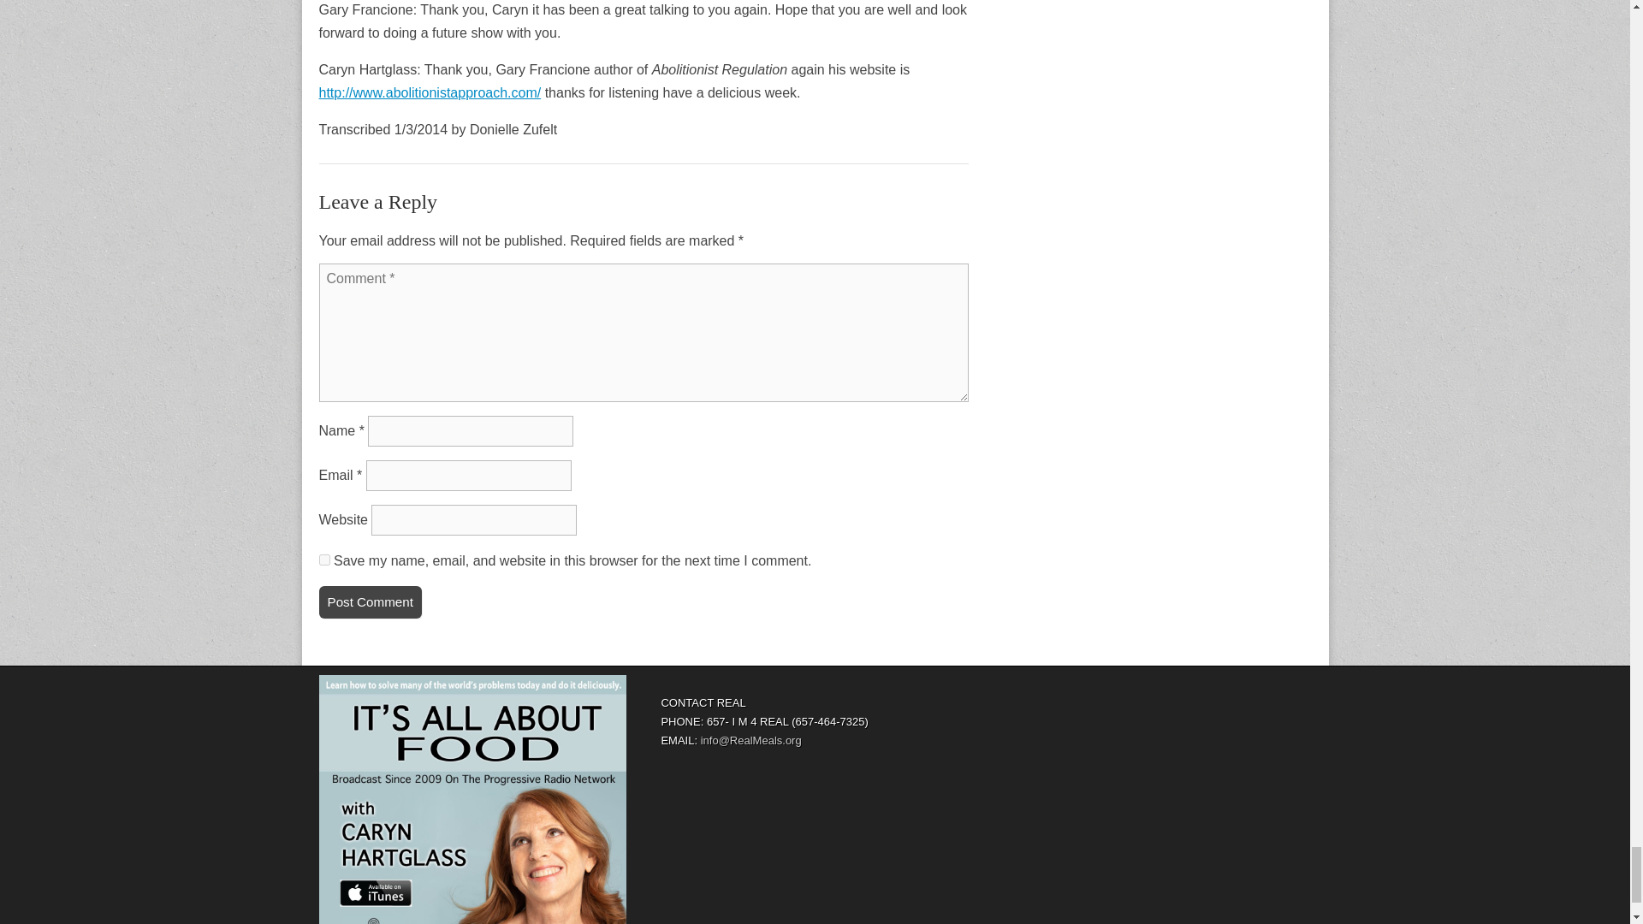  Describe the element at coordinates (472, 799) in the screenshot. I see `Listen on Itunes` at that location.